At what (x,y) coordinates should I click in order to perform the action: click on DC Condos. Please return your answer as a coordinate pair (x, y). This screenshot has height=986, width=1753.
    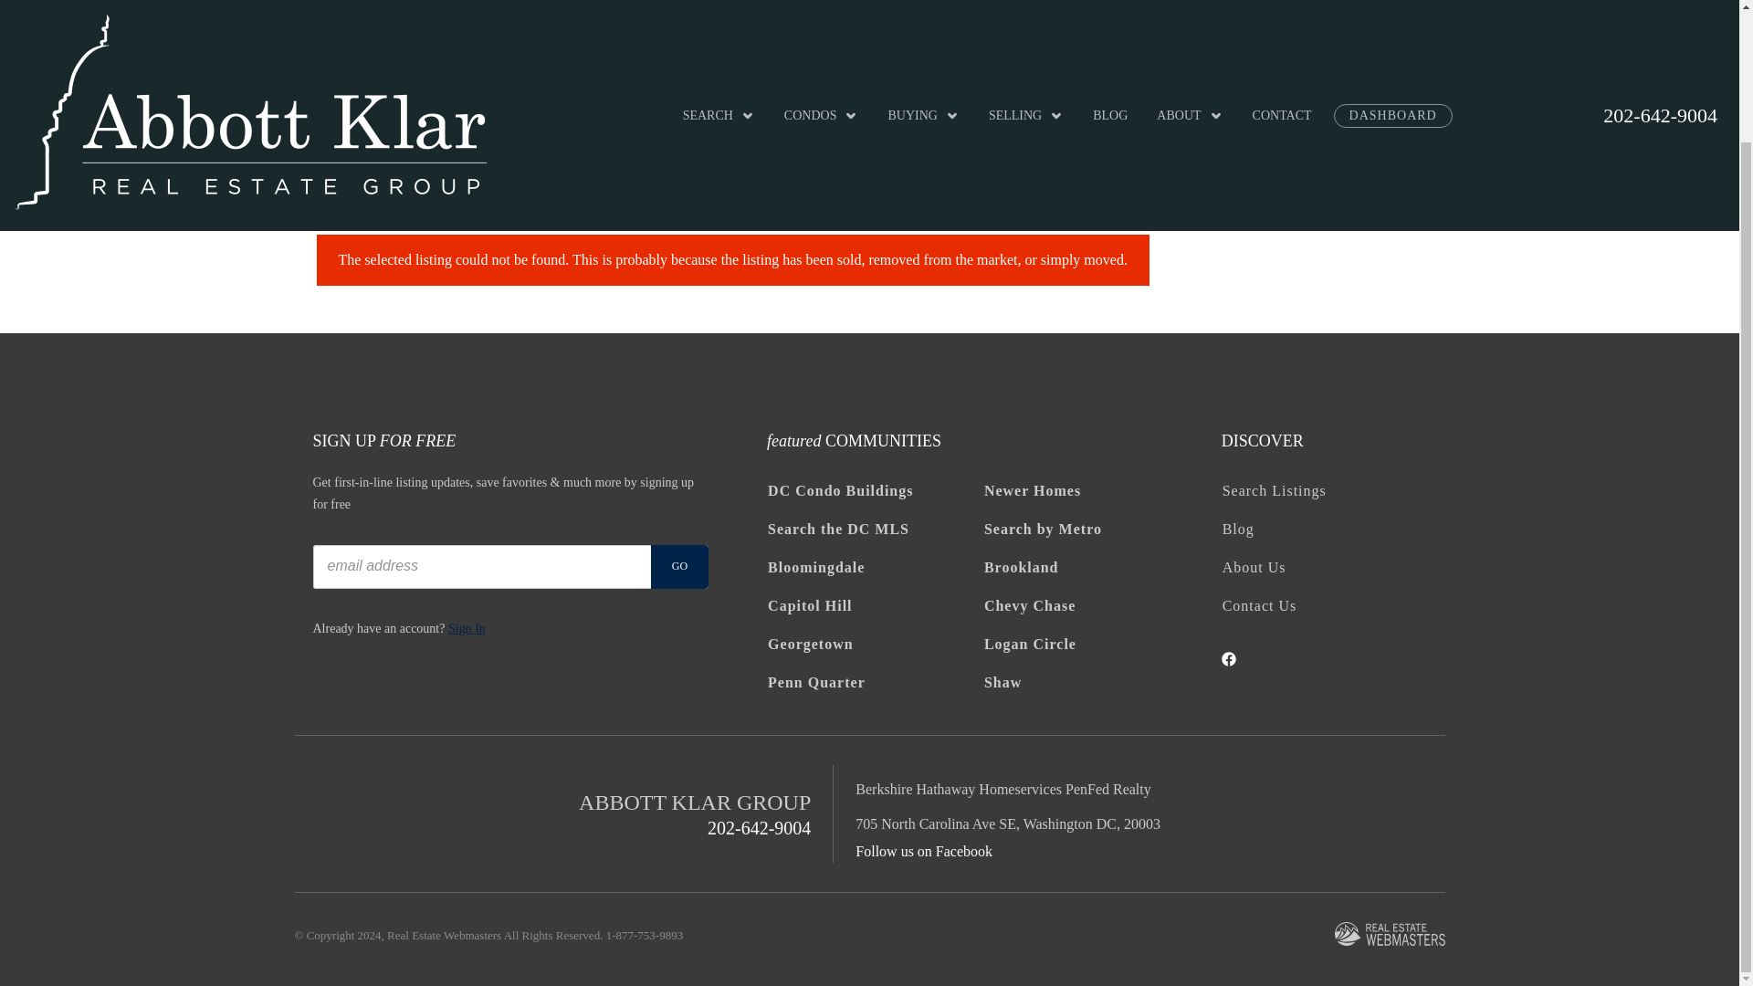
    Looking at the image, I should click on (875, 491).